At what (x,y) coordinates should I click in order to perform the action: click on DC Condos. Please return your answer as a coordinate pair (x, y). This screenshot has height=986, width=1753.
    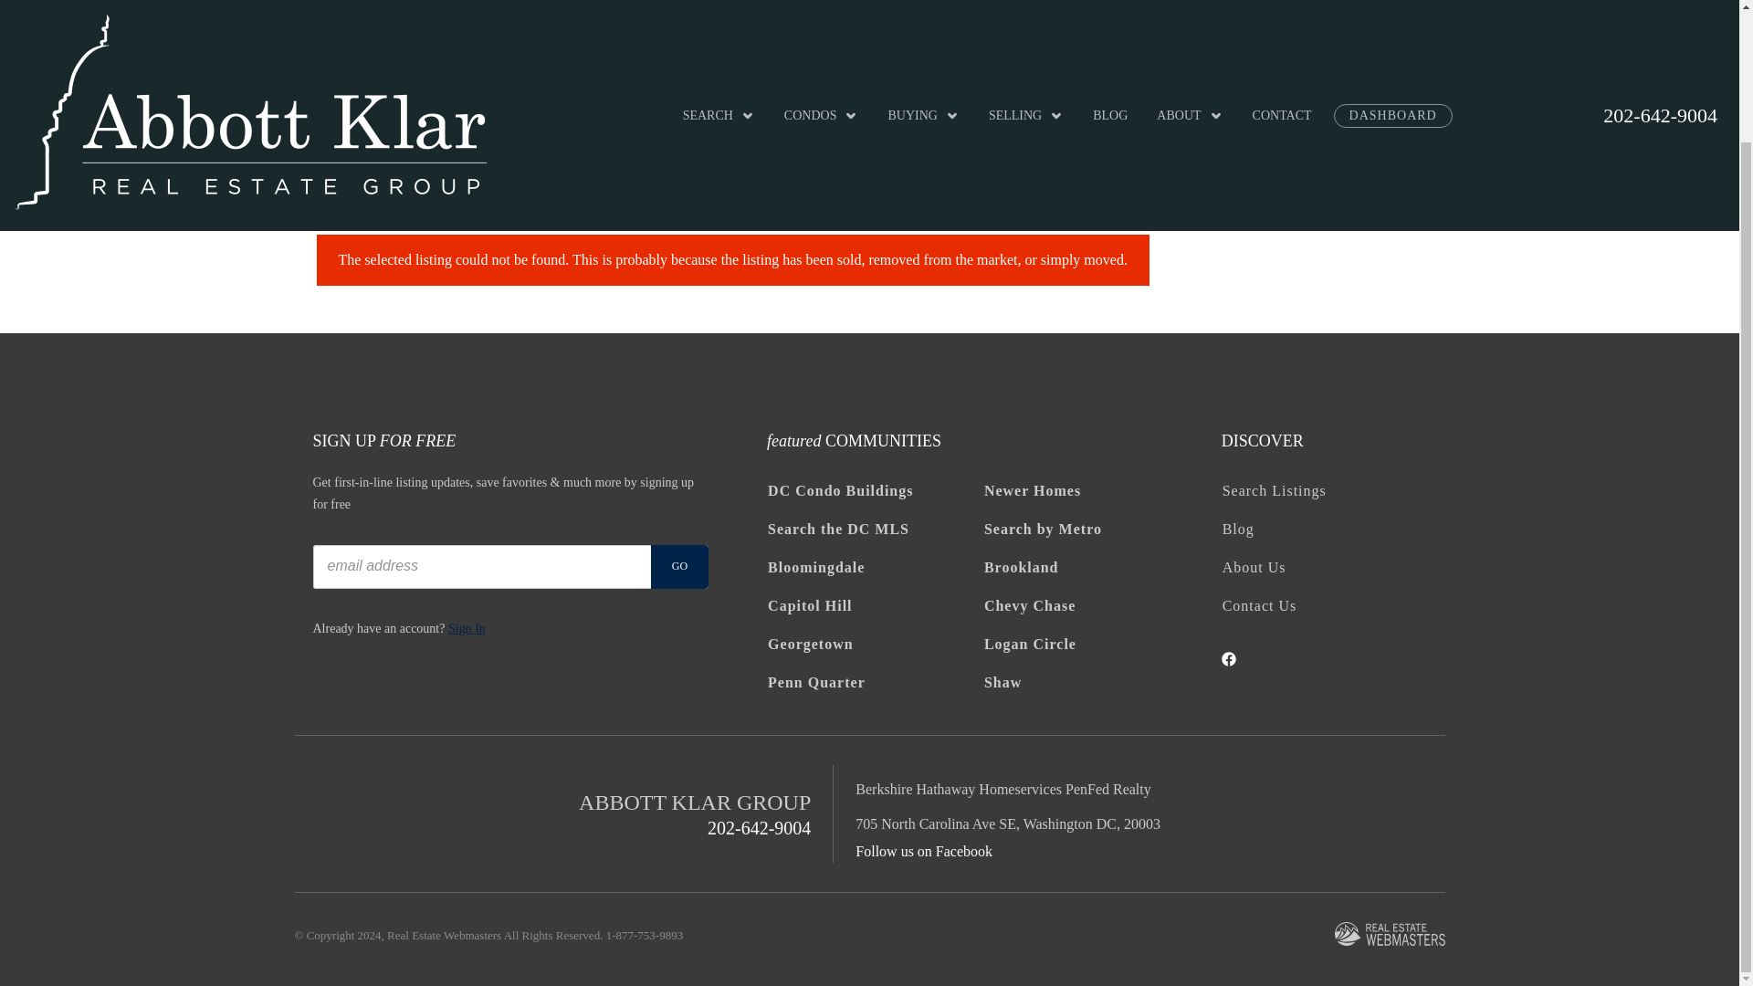
    Looking at the image, I should click on (875, 491).